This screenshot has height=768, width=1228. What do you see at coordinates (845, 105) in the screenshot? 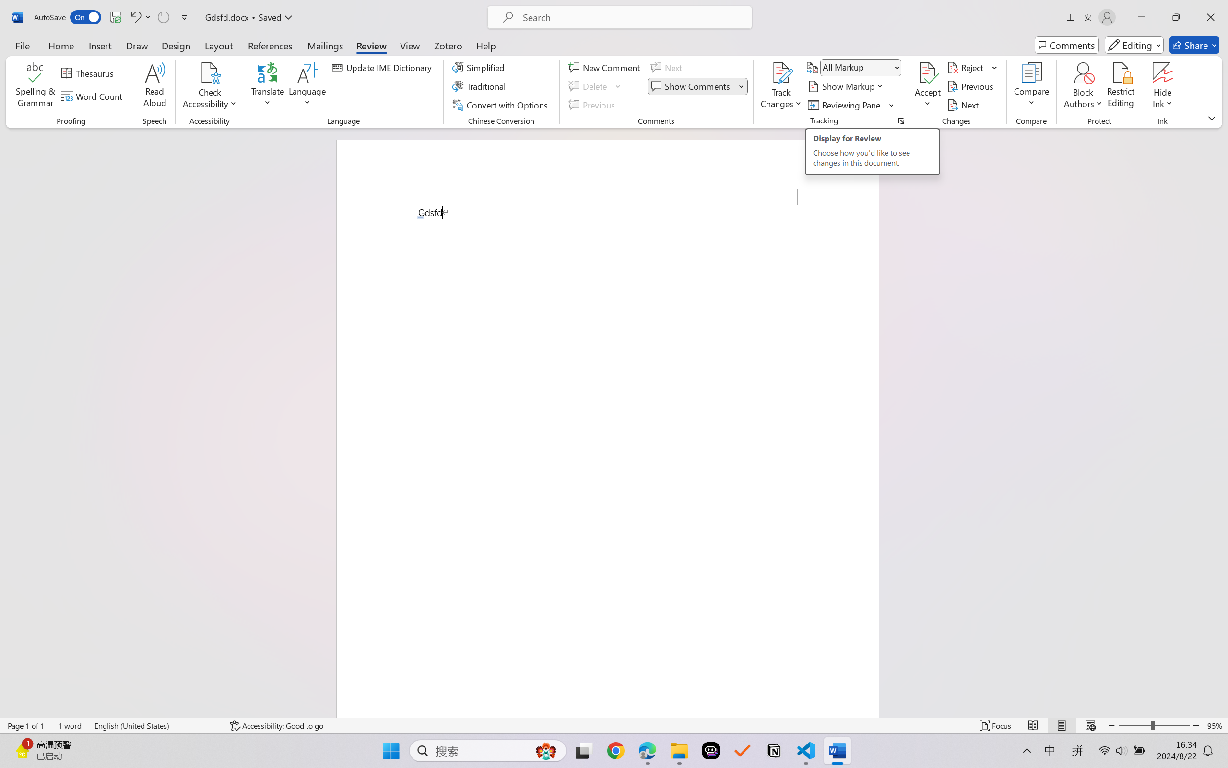
I see `Reviewing Pane` at bounding box center [845, 105].